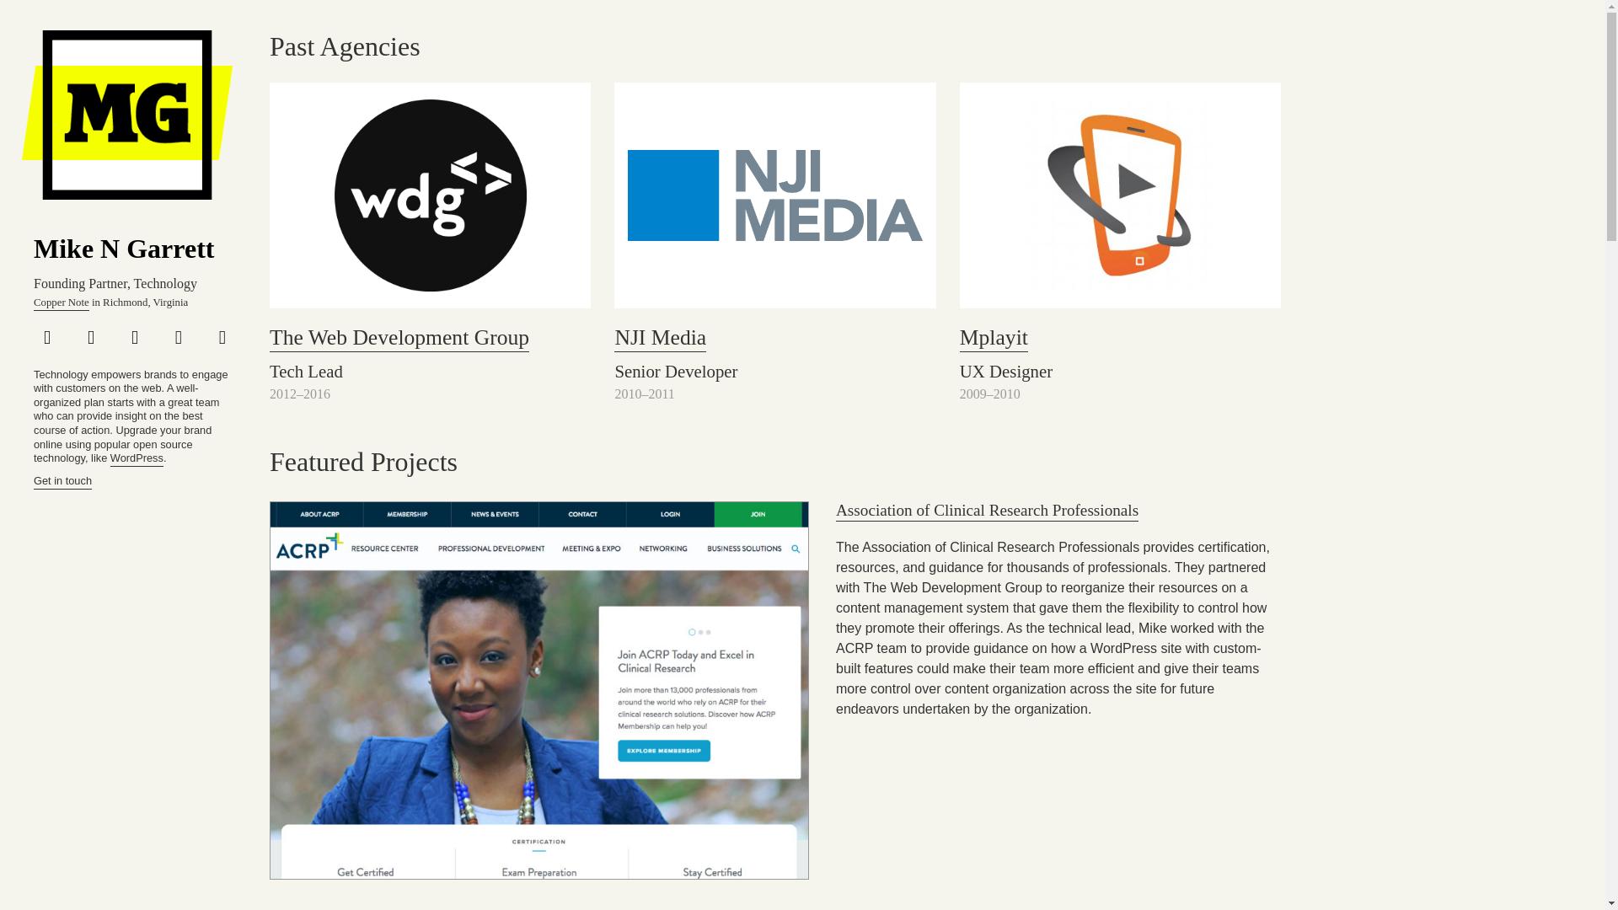 Image resolution: width=1618 pixels, height=910 pixels. I want to click on Association of Clinical Research Professionals, so click(988, 511).